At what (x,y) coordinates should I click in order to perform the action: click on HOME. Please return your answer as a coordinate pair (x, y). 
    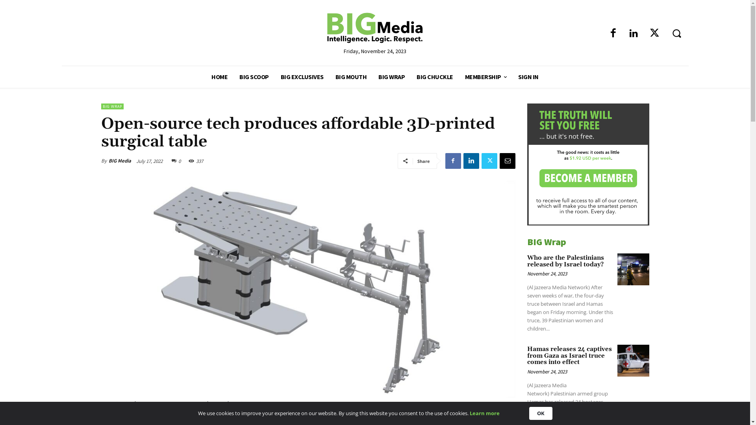
    Looking at the image, I should click on (220, 77).